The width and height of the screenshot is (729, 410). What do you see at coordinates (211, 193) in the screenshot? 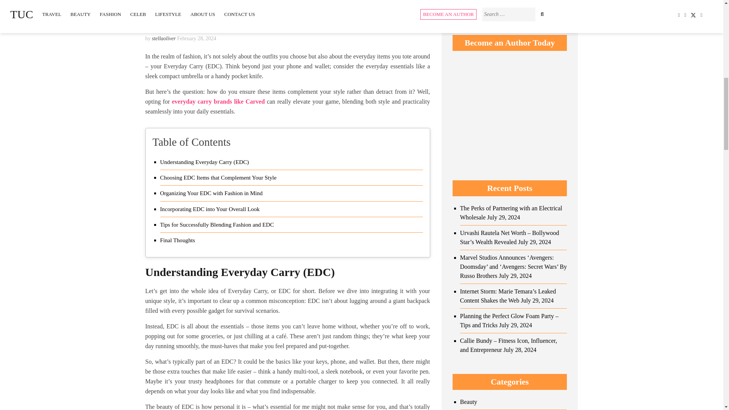
I see `Organizing Your EDC with Fashion in Mind` at bounding box center [211, 193].